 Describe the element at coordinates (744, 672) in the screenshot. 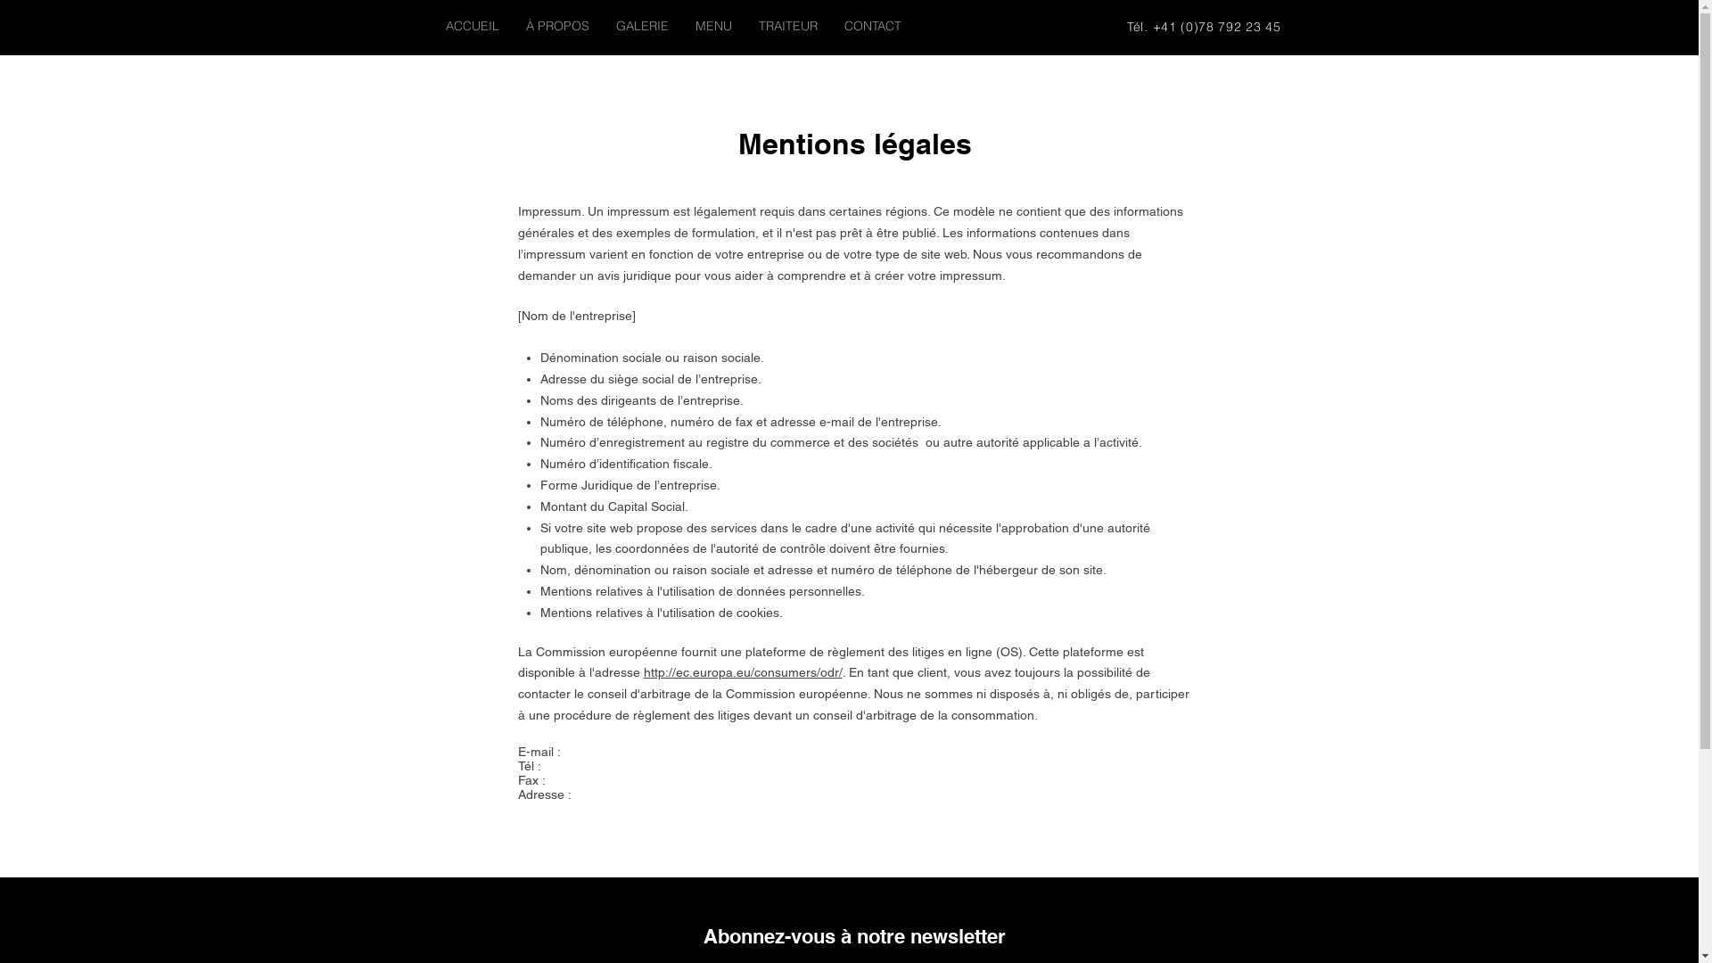

I see `http://ec.europa.eu/consumers/odr/` at that location.